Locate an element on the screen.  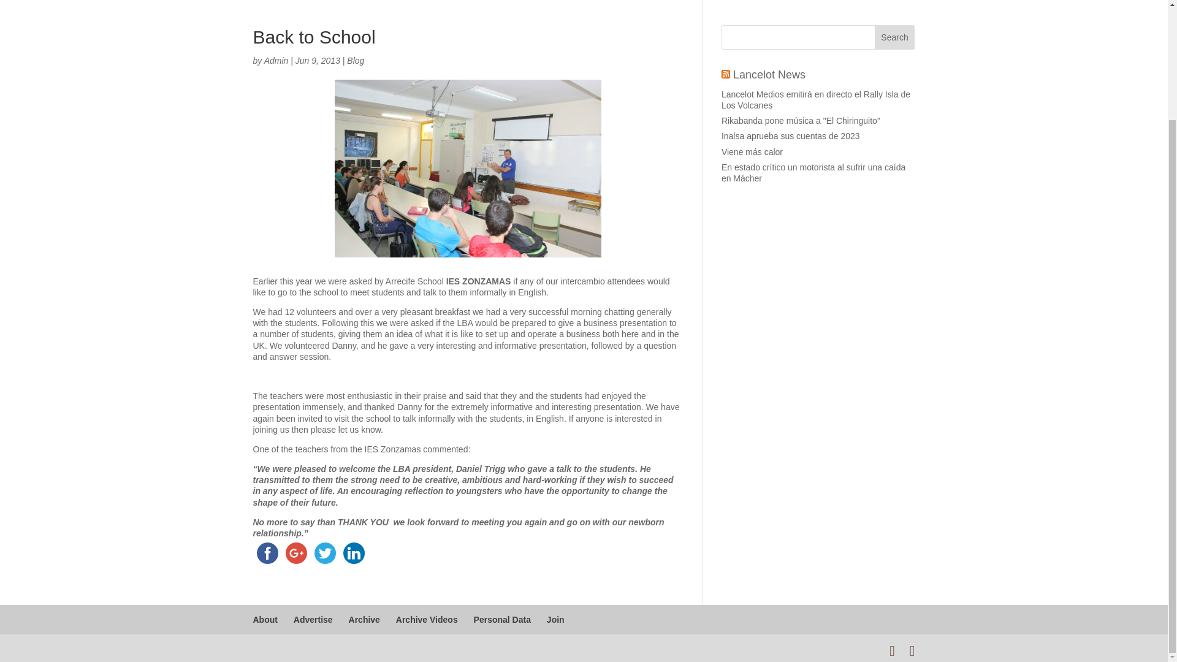
Admin is located at coordinates (276, 60).